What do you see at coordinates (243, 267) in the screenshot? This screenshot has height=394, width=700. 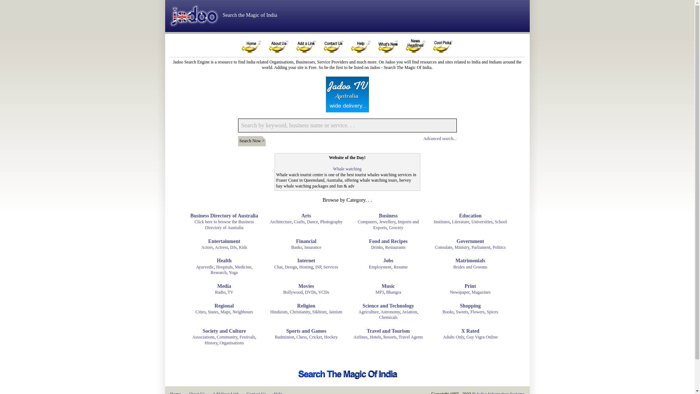 I see `Medicine` at bounding box center [243, 267].